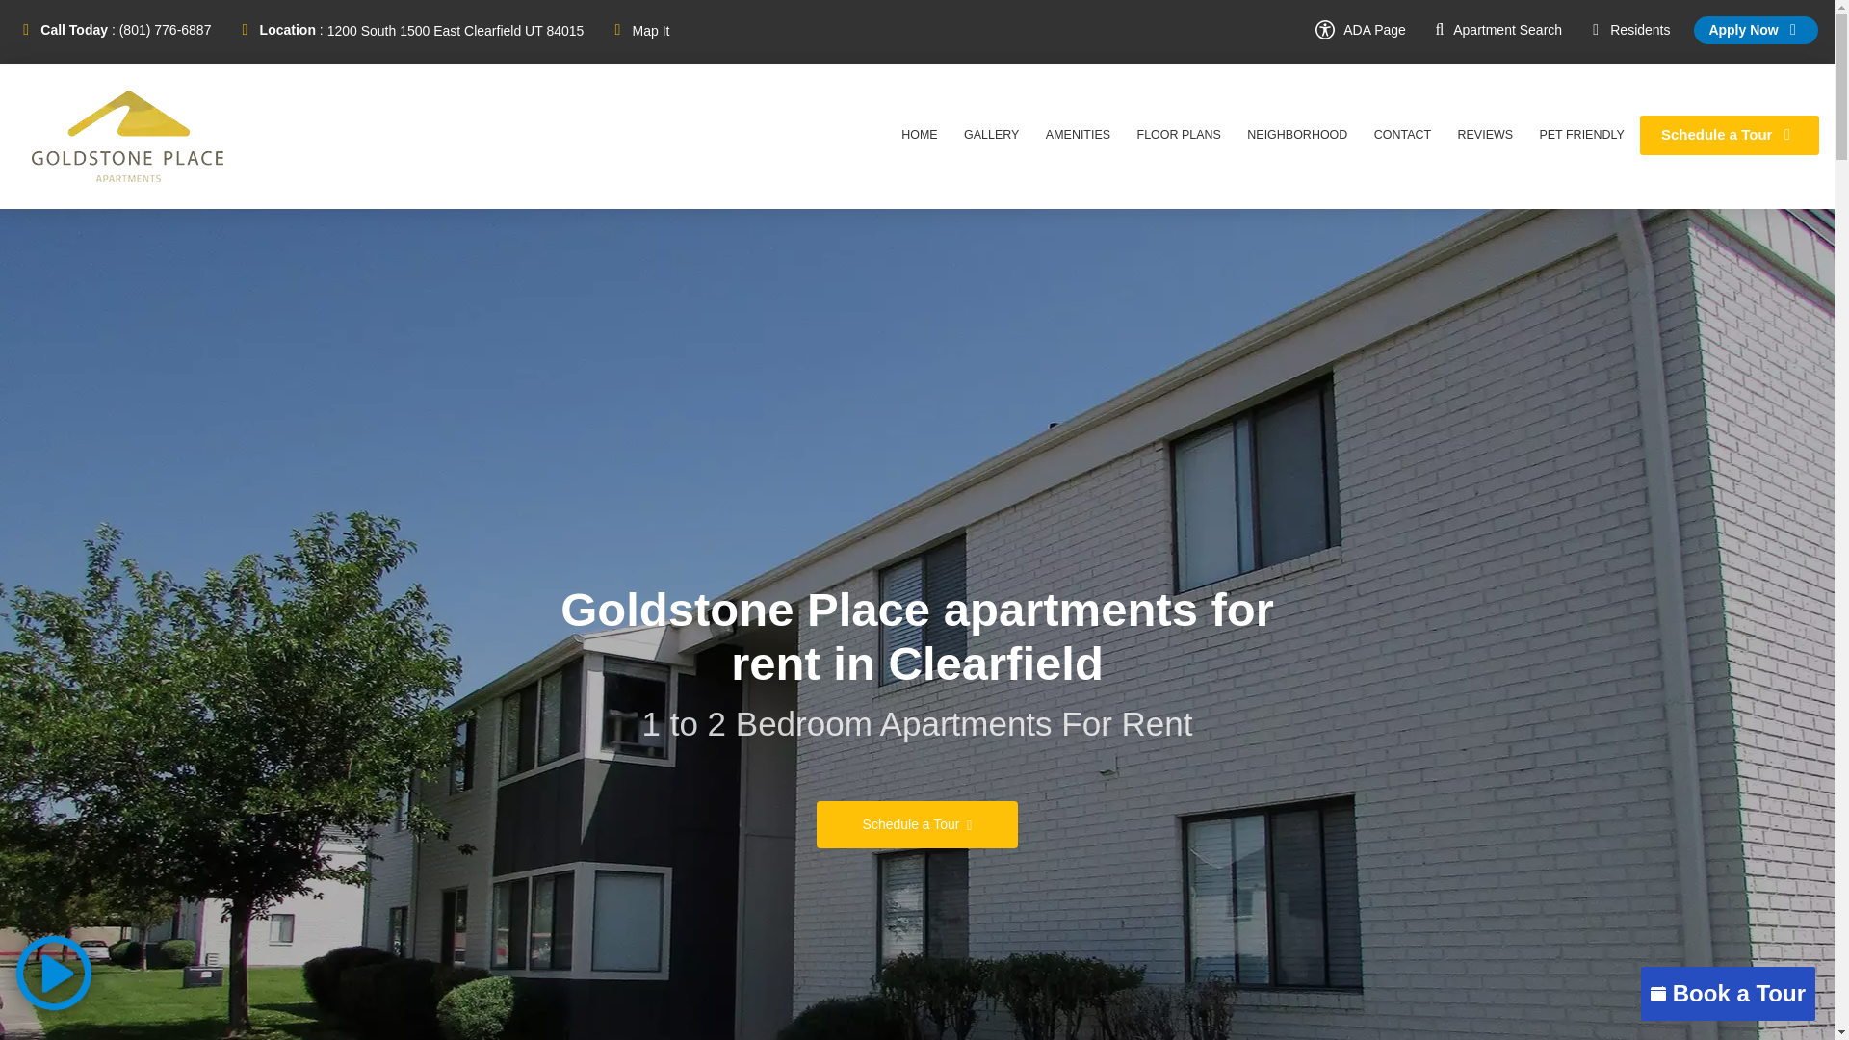 Image resolution: width=1849 pixels, height=1040 pixels. Describe the element at coordinates (1360, 29) in the screenshot. I see `ADA Page` at that location.